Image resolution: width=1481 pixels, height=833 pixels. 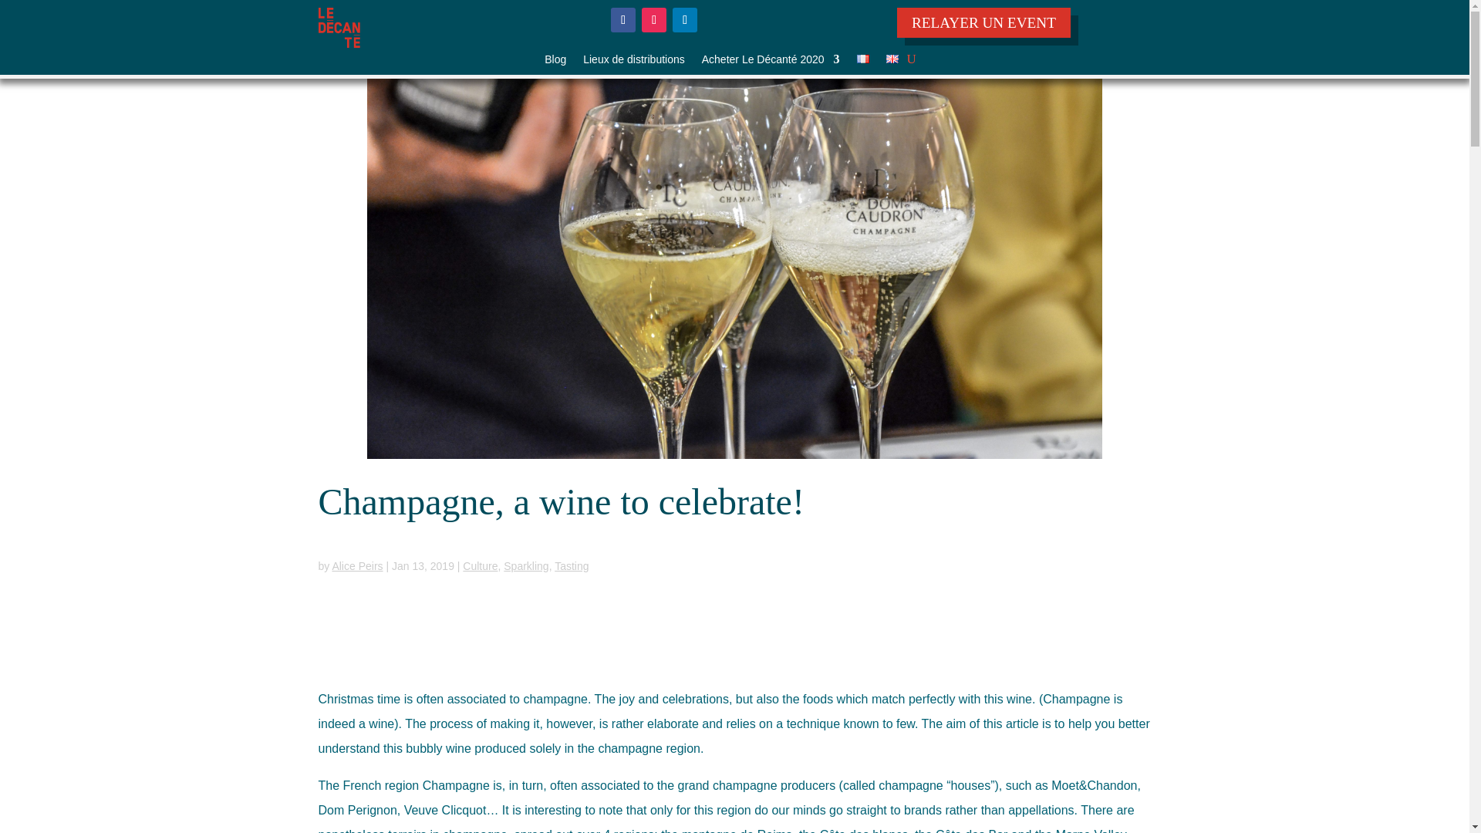 What do you see at coordinates (622, 20) in the screenshot?
I see `Follow on Facebook` at bounding box center [622, 20].